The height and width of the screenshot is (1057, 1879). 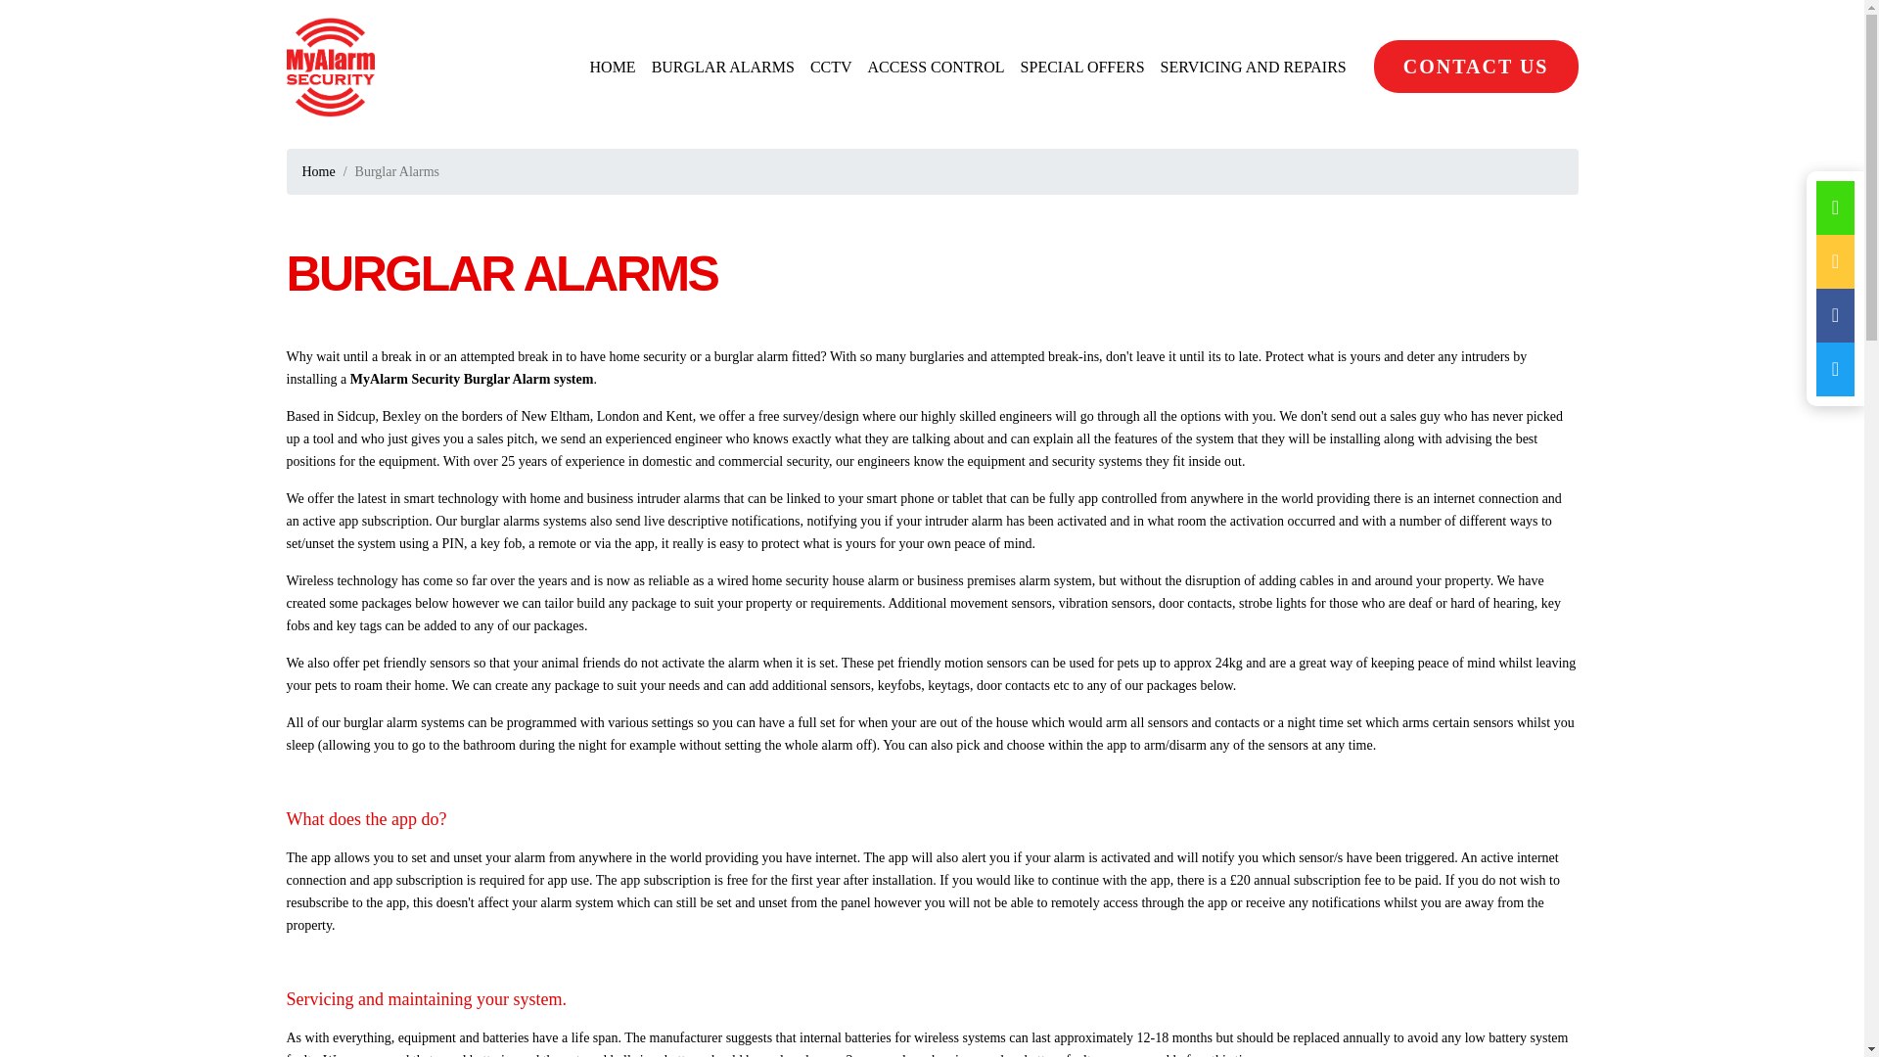 I want to click on SPECIAL OFFERS, so click(x=1082, y=67).